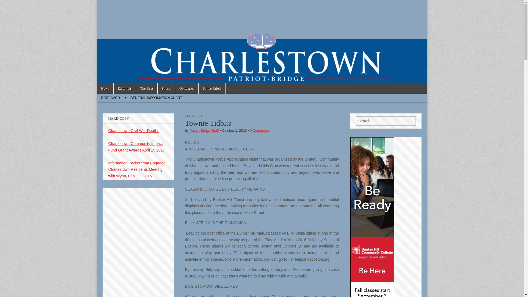  What do you see at coordinates (187, 89) in the screenshot?
I see `Obituaries` at bounding box center [187, 89].